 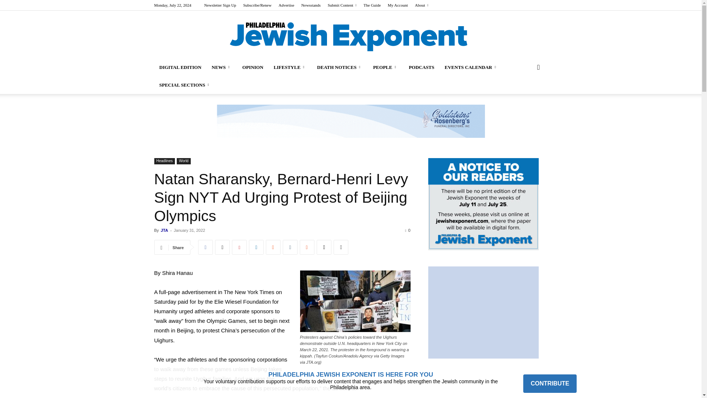 What do you see at coordinates (341, 247) in the screenshot?
I see `Print` at bounding box center [341, 247].